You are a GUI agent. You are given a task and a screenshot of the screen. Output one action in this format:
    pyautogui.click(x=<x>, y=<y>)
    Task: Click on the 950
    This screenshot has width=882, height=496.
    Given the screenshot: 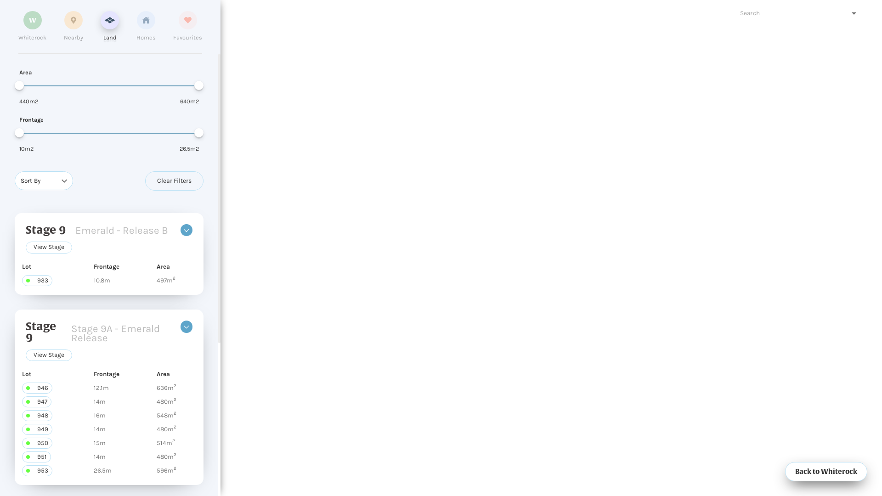 What is the action you would take?
    pyautogui.click(x=37, y=443)
    